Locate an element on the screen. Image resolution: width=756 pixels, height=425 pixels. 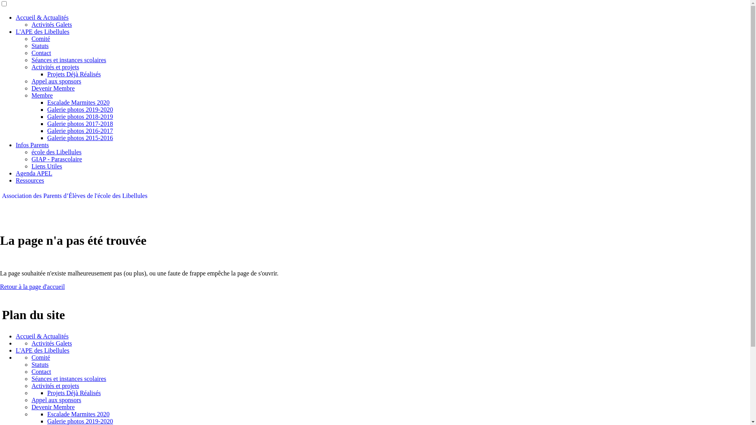
Liens Utiles is located at coordinates (47, 166).